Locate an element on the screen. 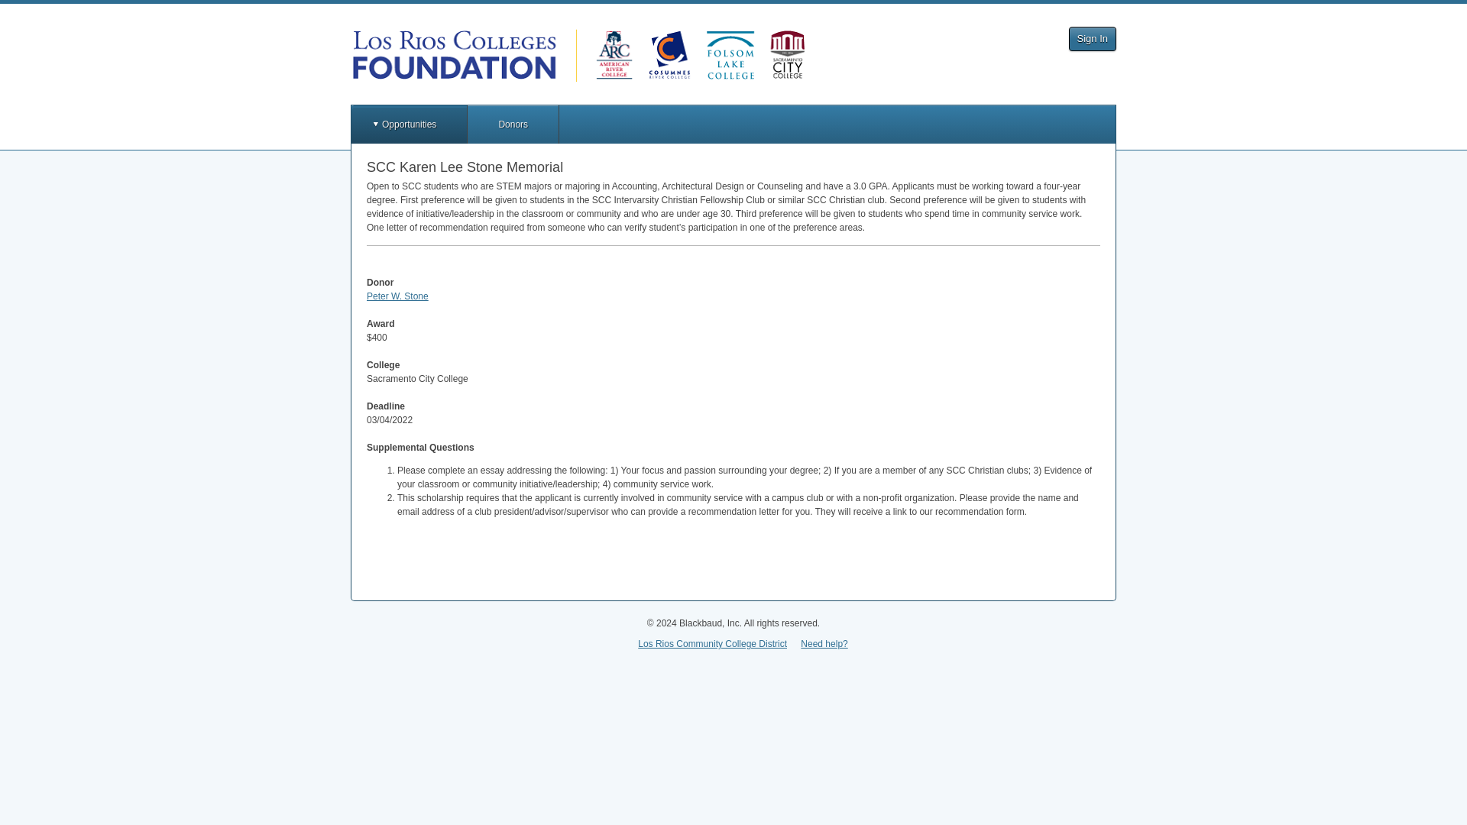  Need help? is located at coordinates (824, 643).